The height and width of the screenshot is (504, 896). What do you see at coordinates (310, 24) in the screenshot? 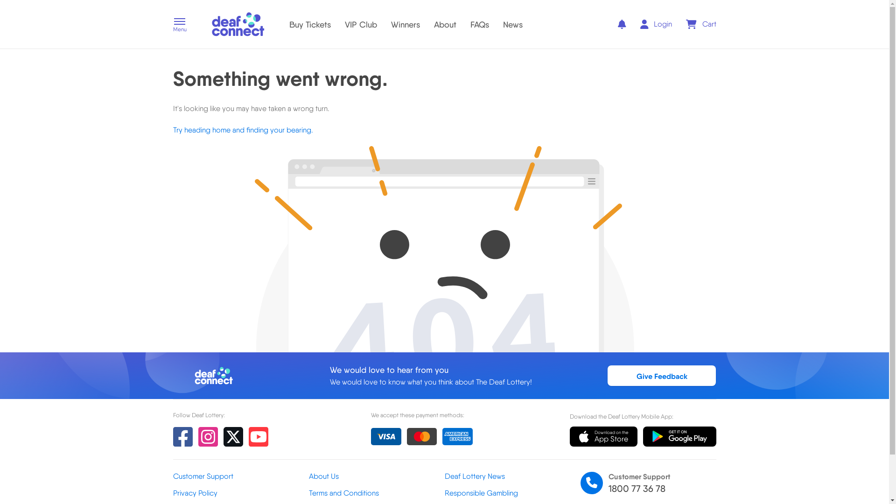
I see `Buy Tickets` at bounding box center [310, 24].